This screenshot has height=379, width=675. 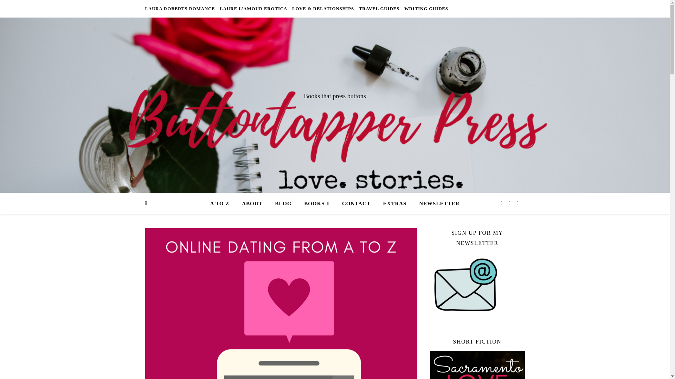 What do you see at coordinates (436, 204) in the screenshot?
I see `NEWSLETTER` at bounding box center [436, 204].